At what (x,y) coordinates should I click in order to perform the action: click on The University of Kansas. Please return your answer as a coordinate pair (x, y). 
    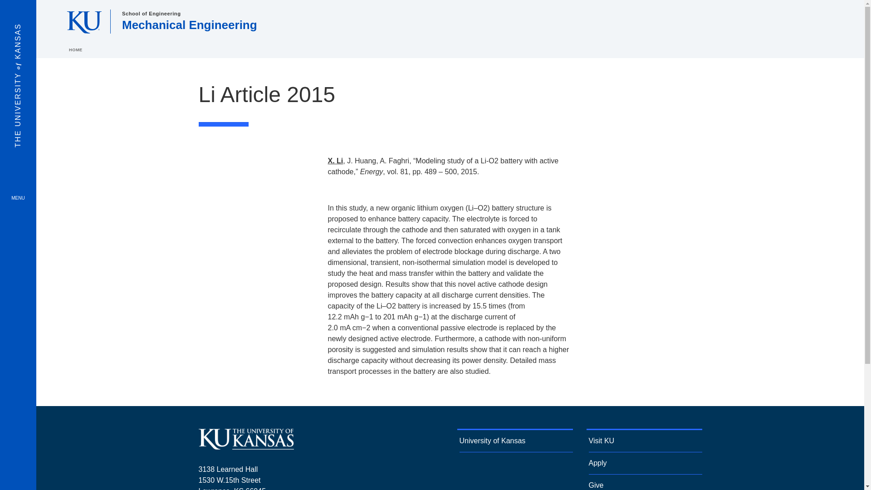
    Looking at the image, I should click on (246, 446).